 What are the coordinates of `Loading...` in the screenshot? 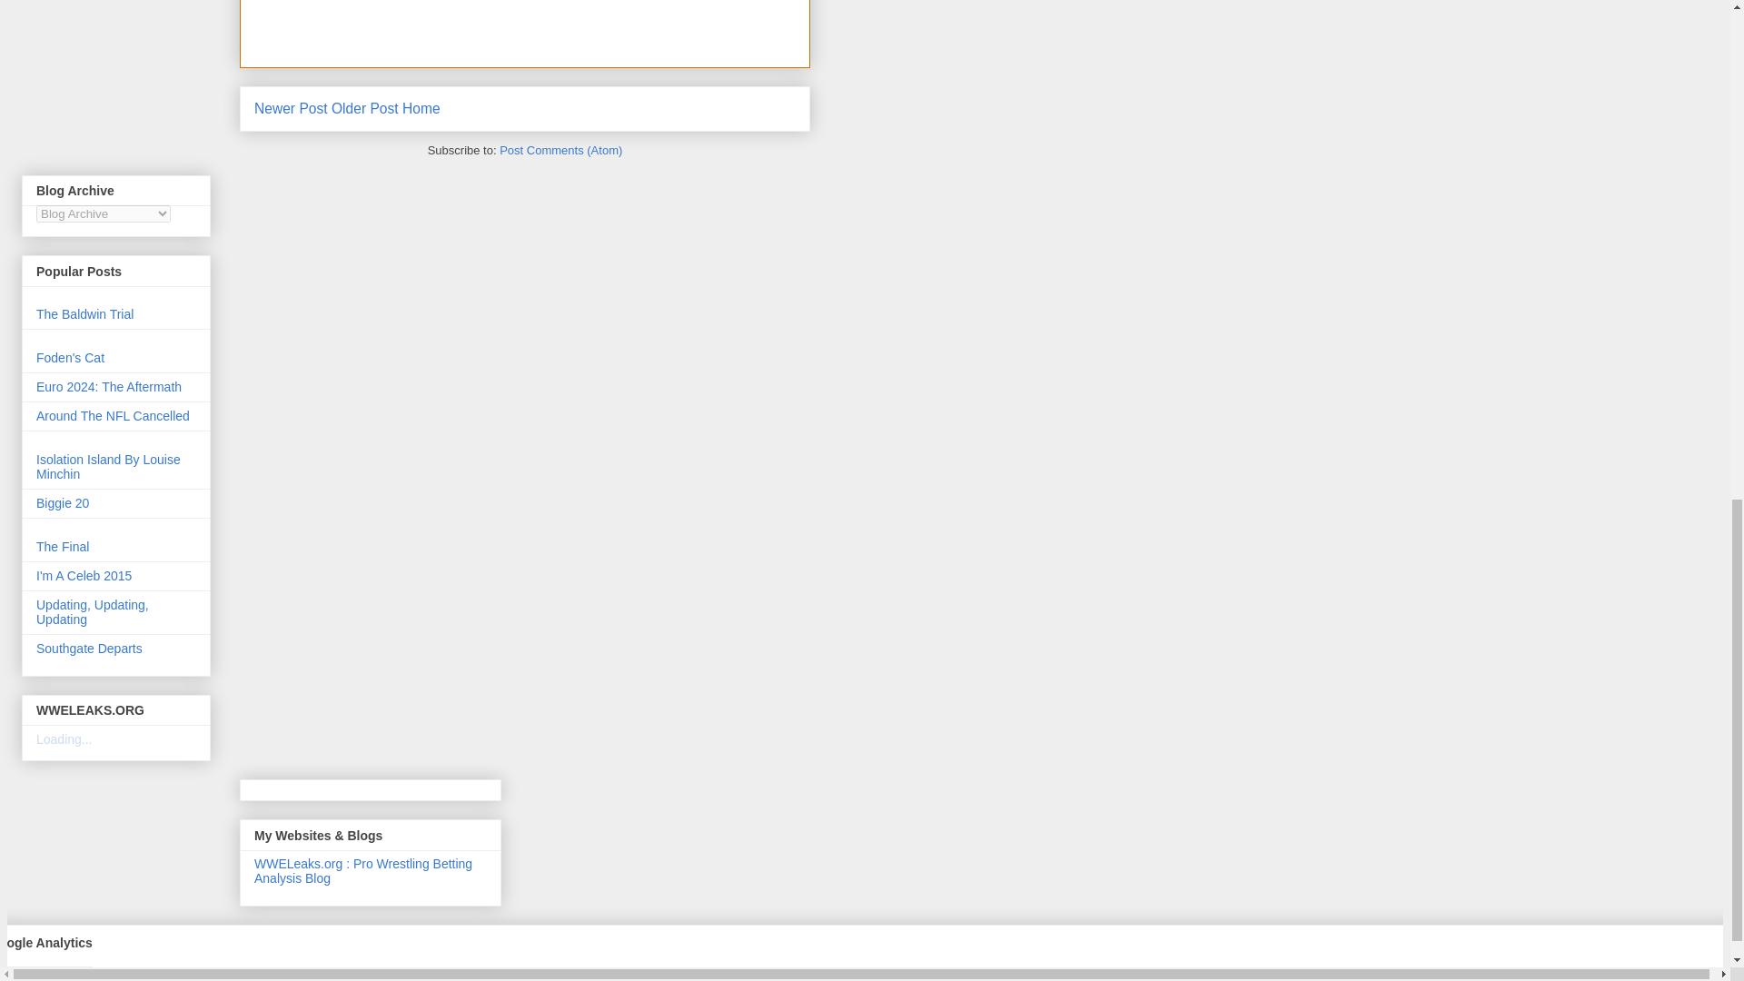 It's located at (64, 738).